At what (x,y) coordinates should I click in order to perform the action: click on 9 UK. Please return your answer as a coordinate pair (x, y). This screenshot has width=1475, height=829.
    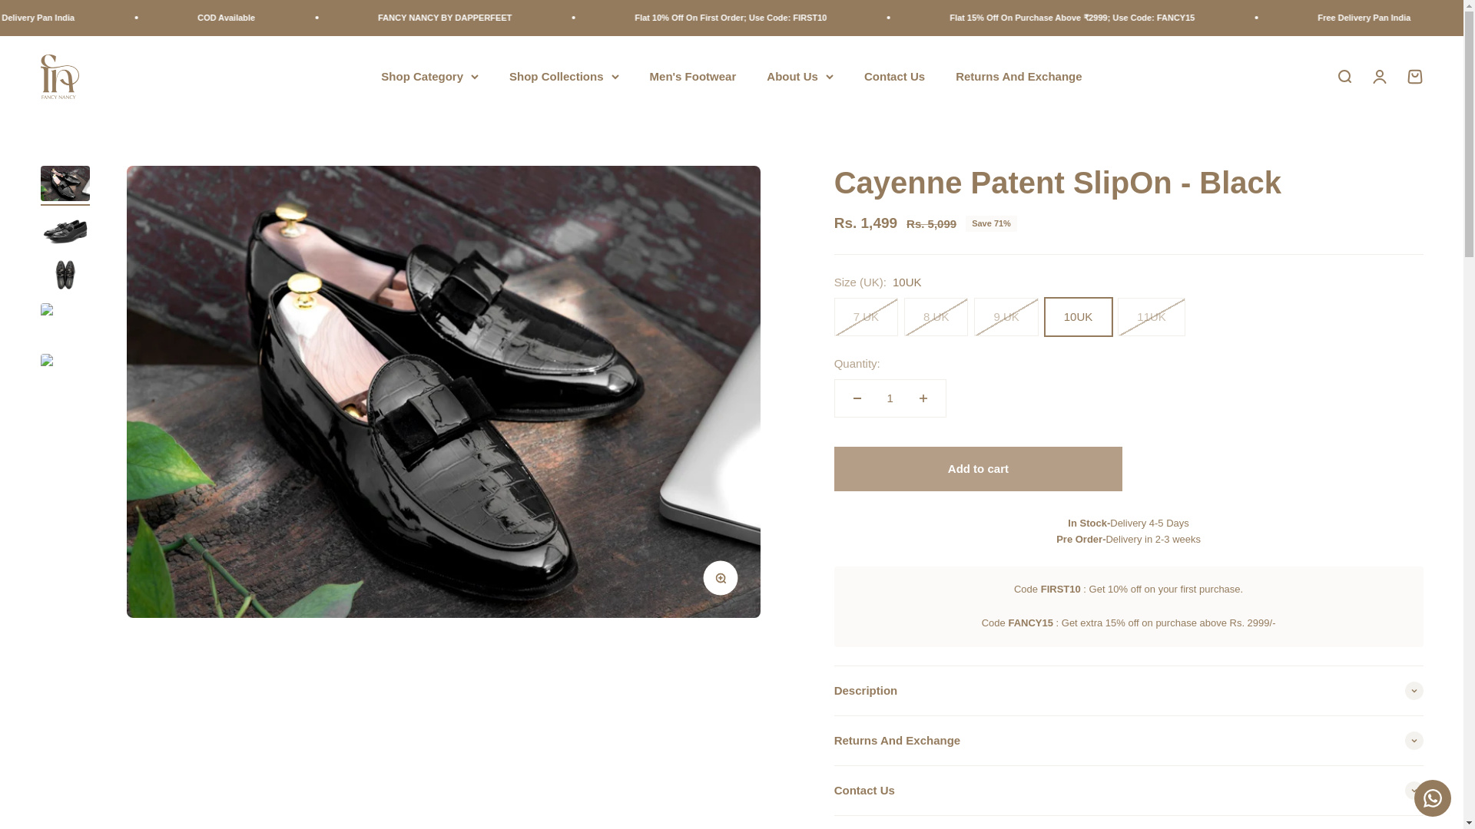
    Looking at the image, I should click on (1378, 75).